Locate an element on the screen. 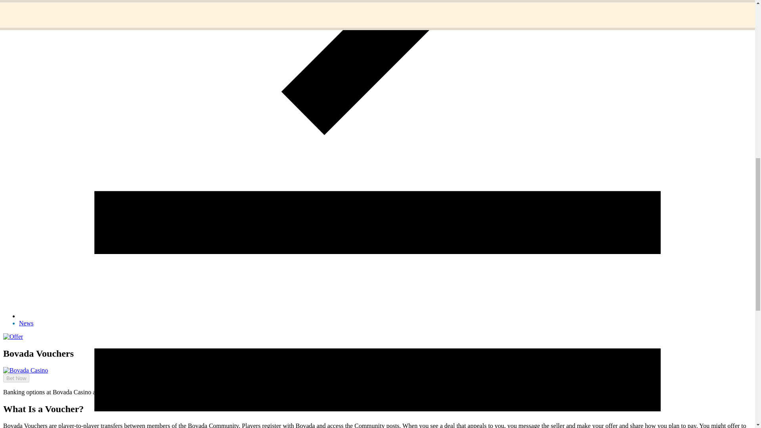 This screenshot has height=428, width=761. News is located at coordinates (26, 323).